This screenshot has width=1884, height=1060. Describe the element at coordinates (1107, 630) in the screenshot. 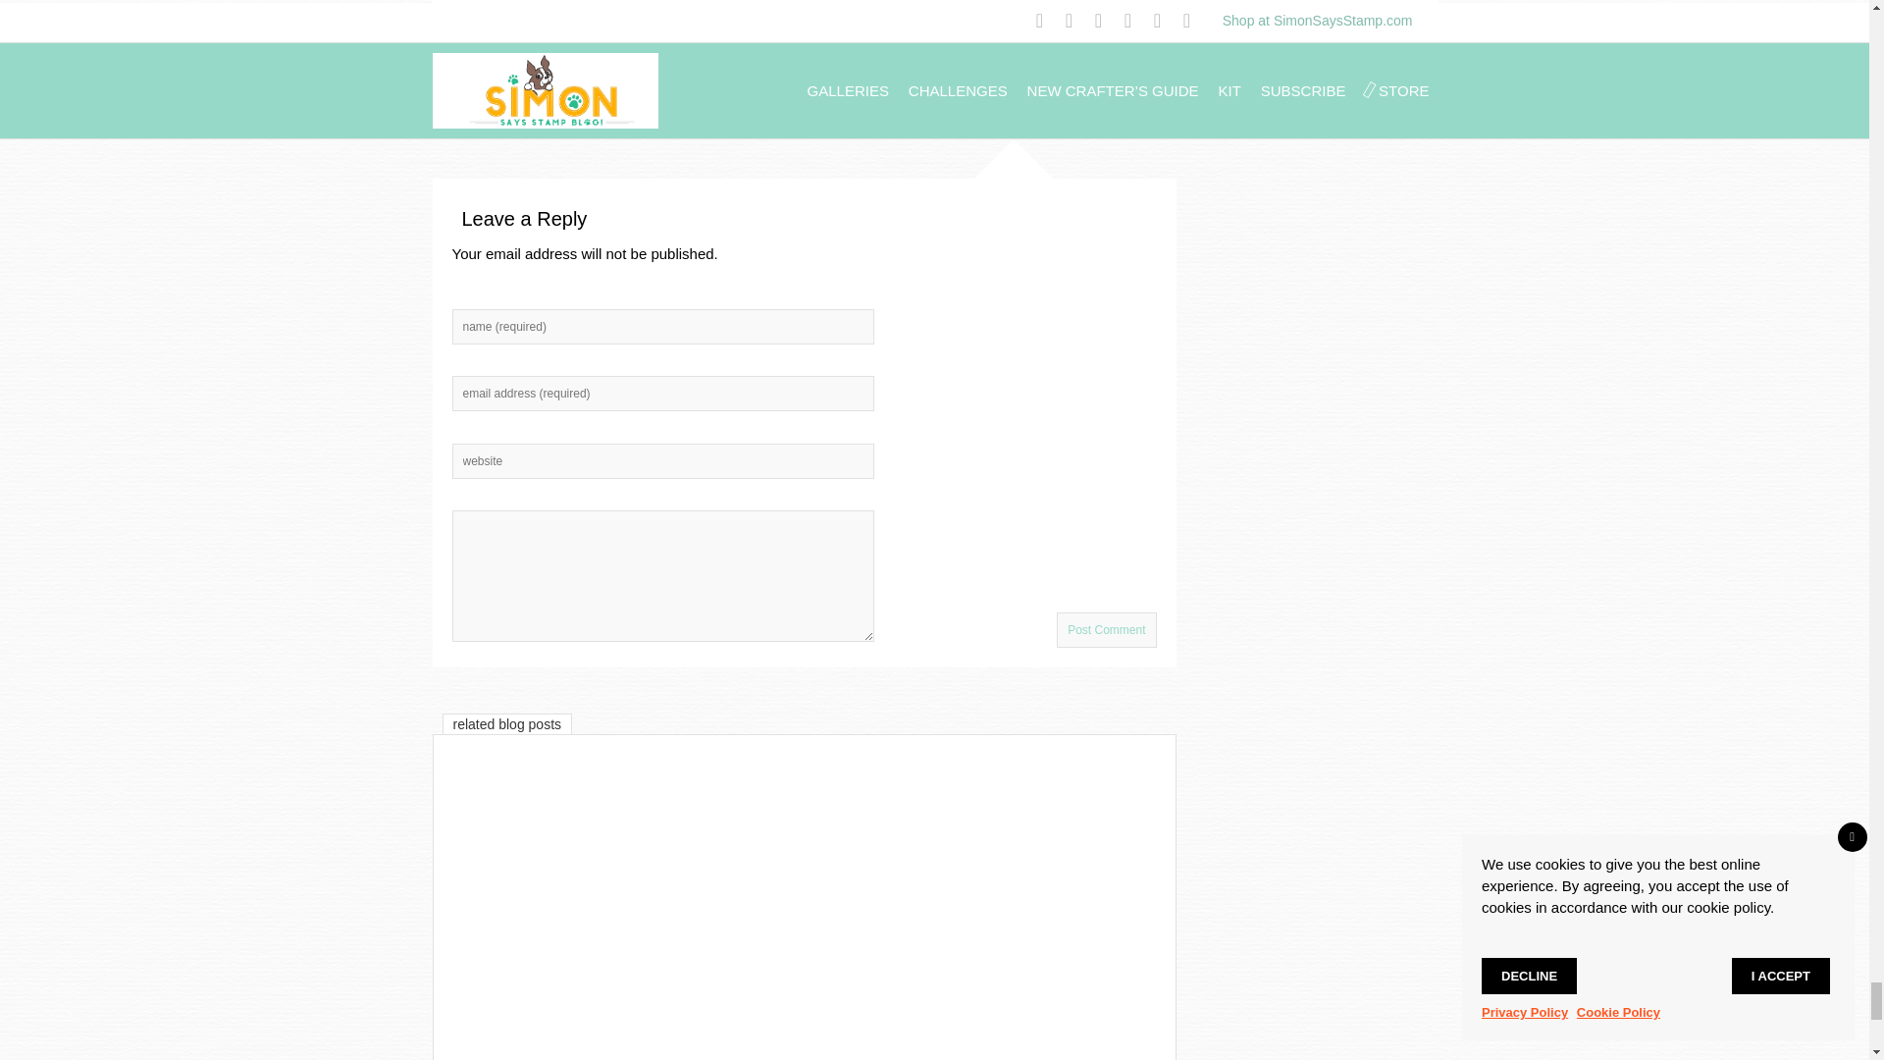

I see `Post Comment` at that location.